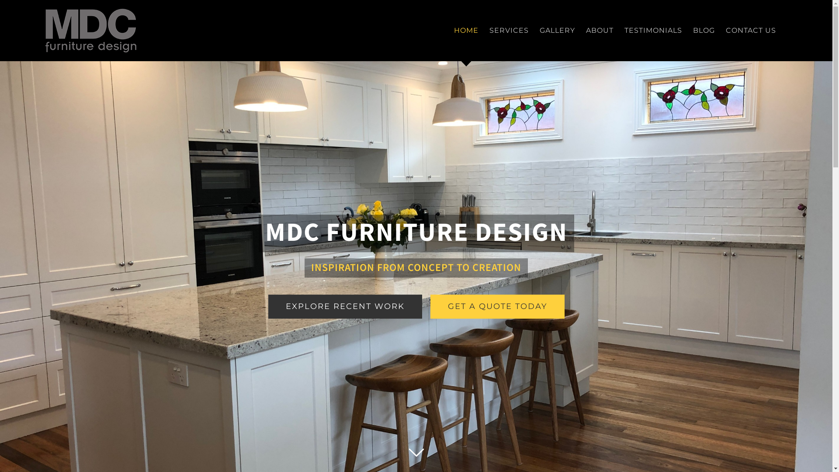 The image size is (839, 472). Describe the element at coordinates (600, 31) in the screenshot. I see `ABOUT` at that location.